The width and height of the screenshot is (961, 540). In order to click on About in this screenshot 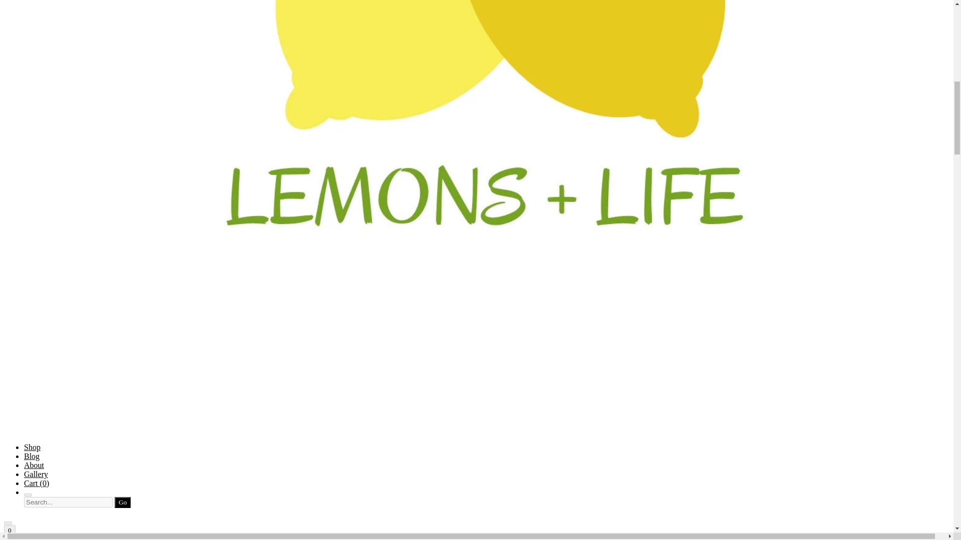, I will do `click(34, 465)`.